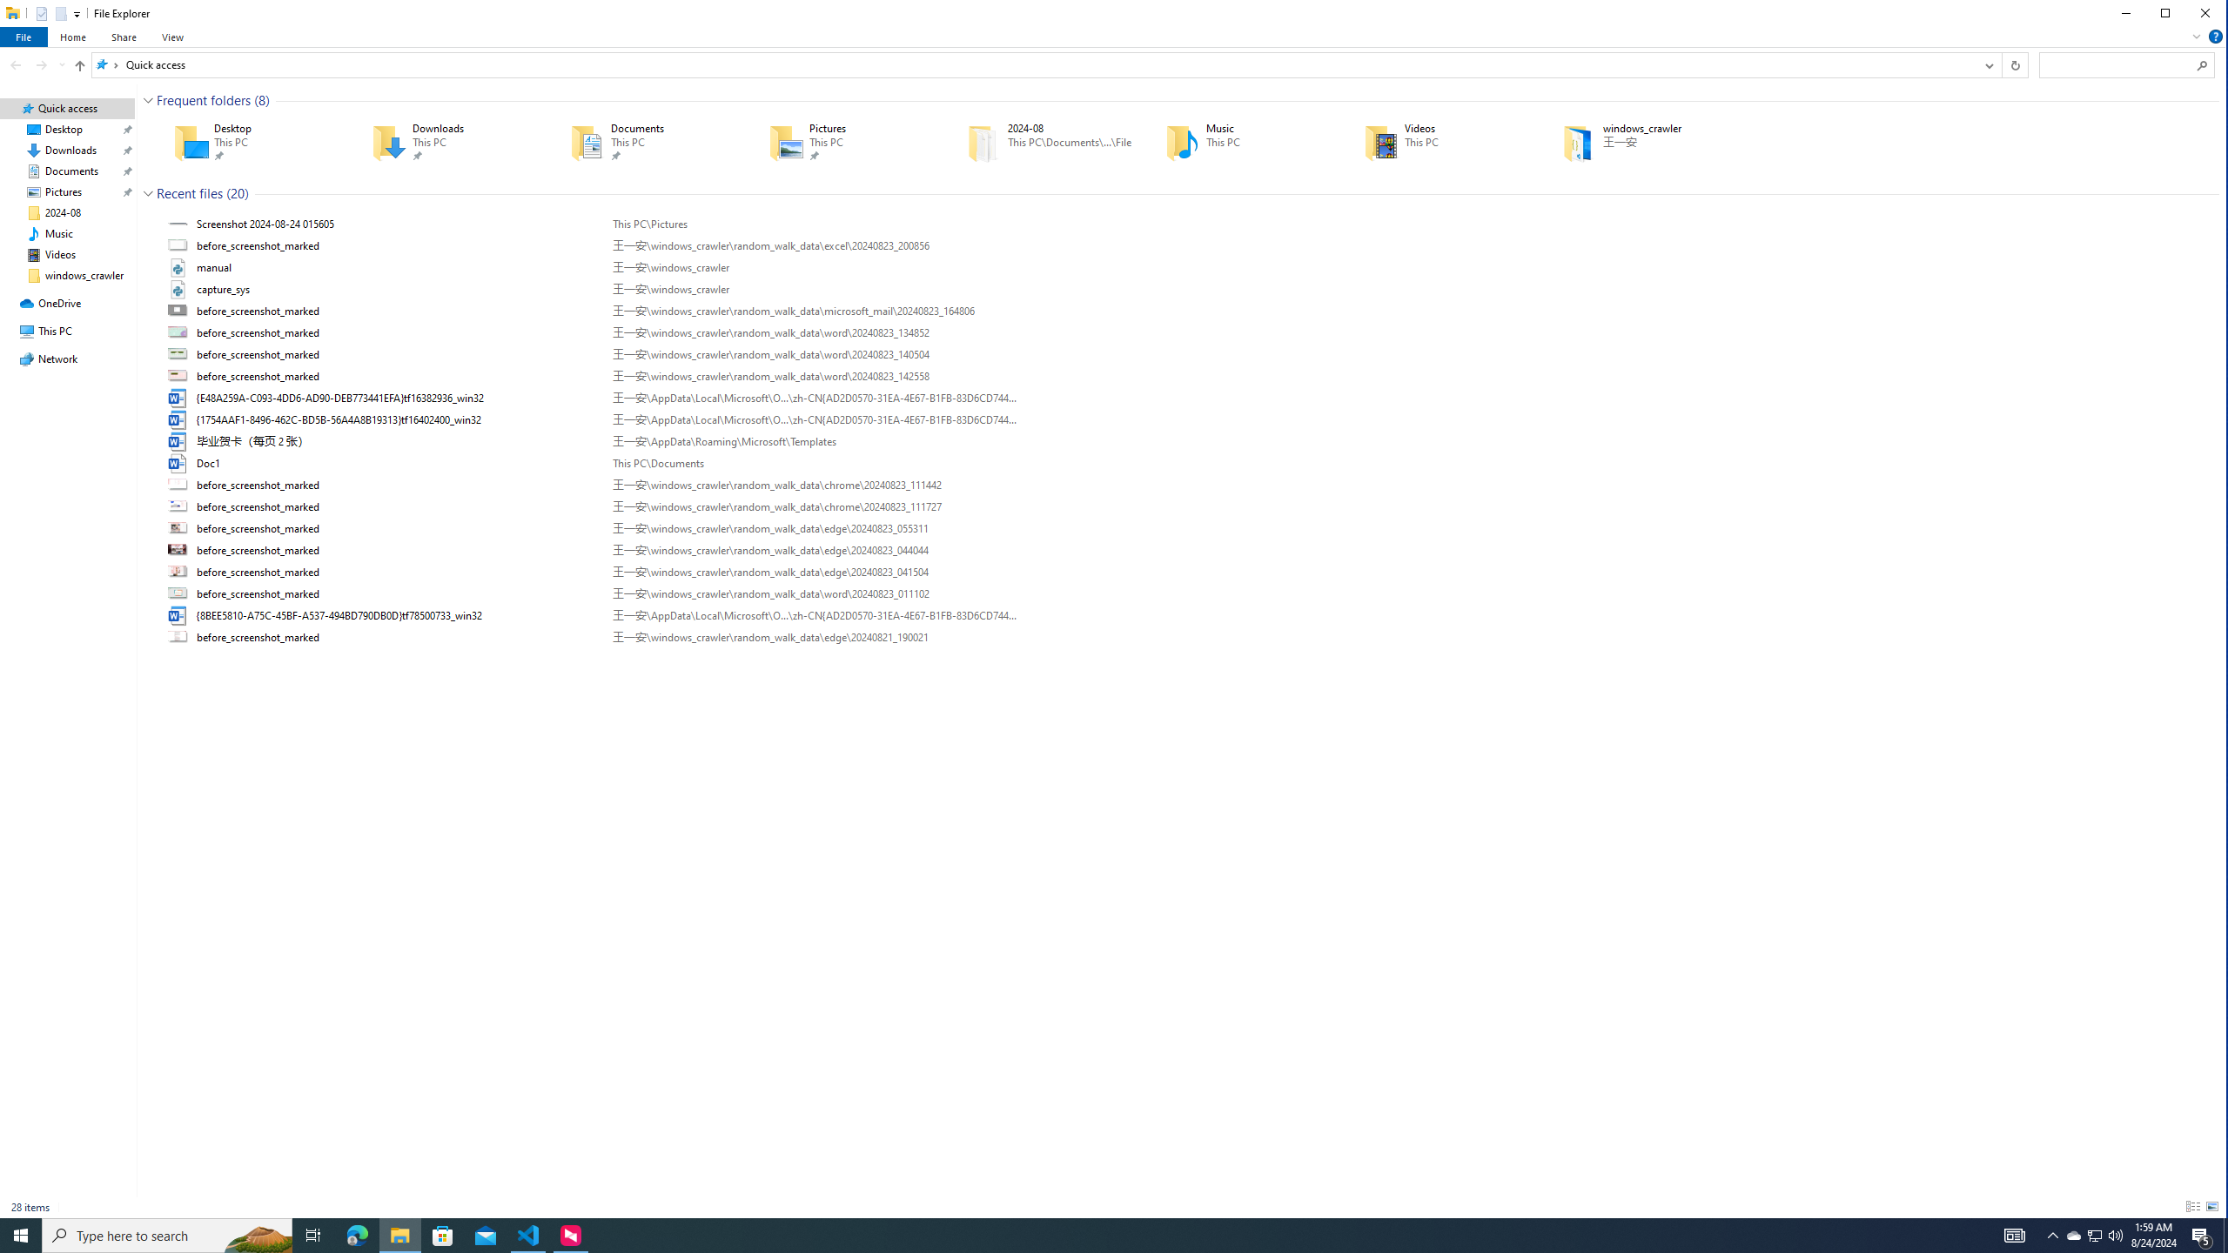  Describe the element at coordinates (1189, 224) in the screenshot. I see `Screenshot 2024-08-24 015605` at that location.